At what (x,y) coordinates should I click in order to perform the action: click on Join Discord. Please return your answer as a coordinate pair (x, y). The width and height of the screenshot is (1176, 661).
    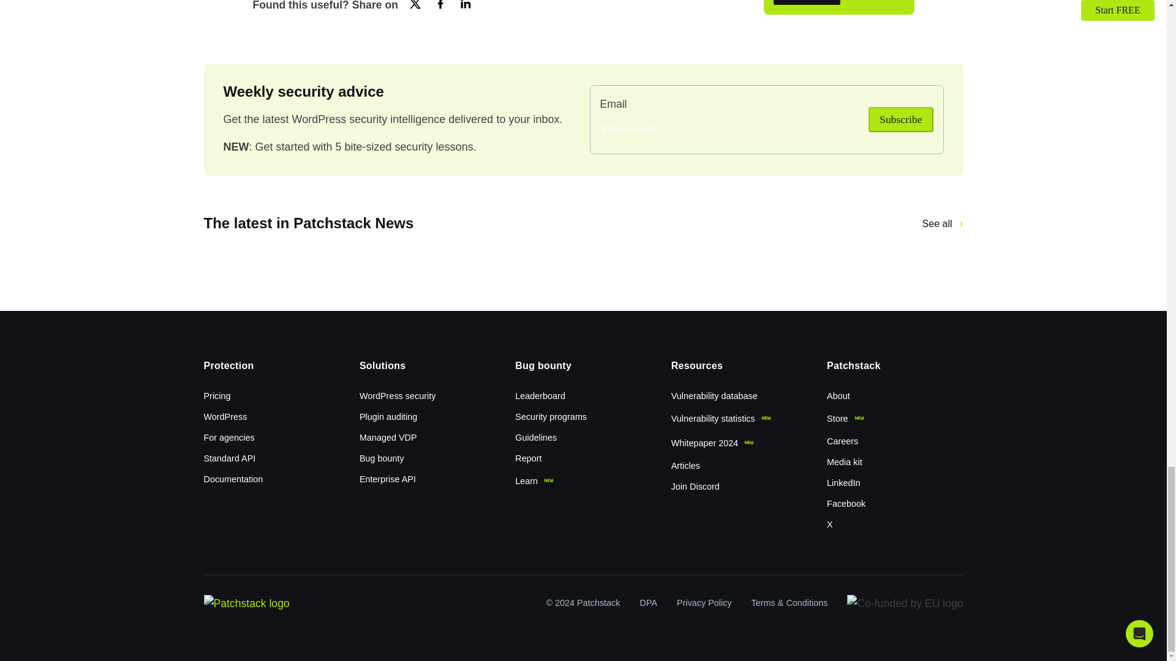
    Looking at the image, I should click on (704, 486).